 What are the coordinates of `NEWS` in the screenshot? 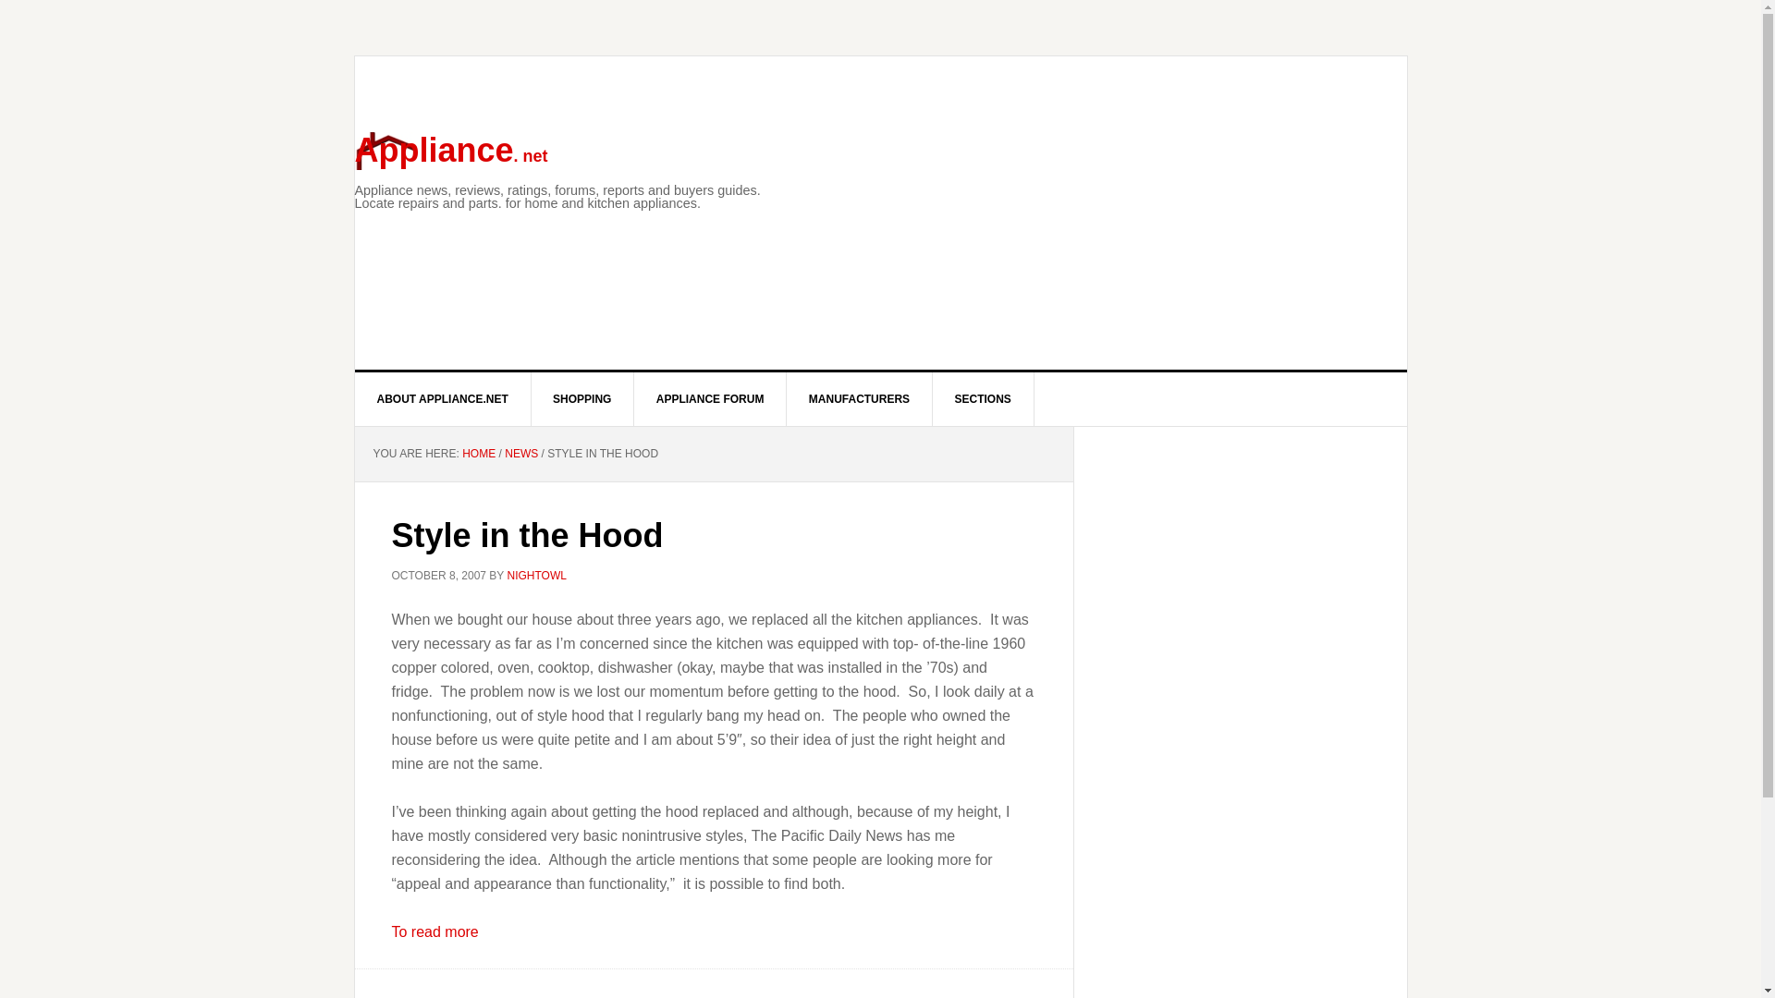 It's located at (520, 453).